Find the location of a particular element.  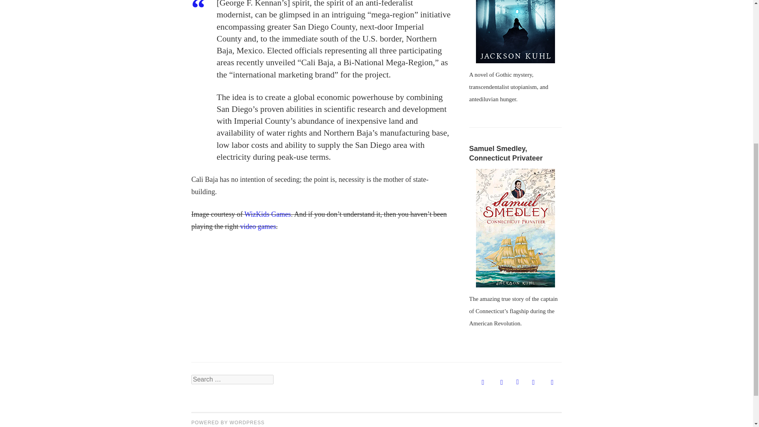

Instagram is located at coordinates (483, 383).